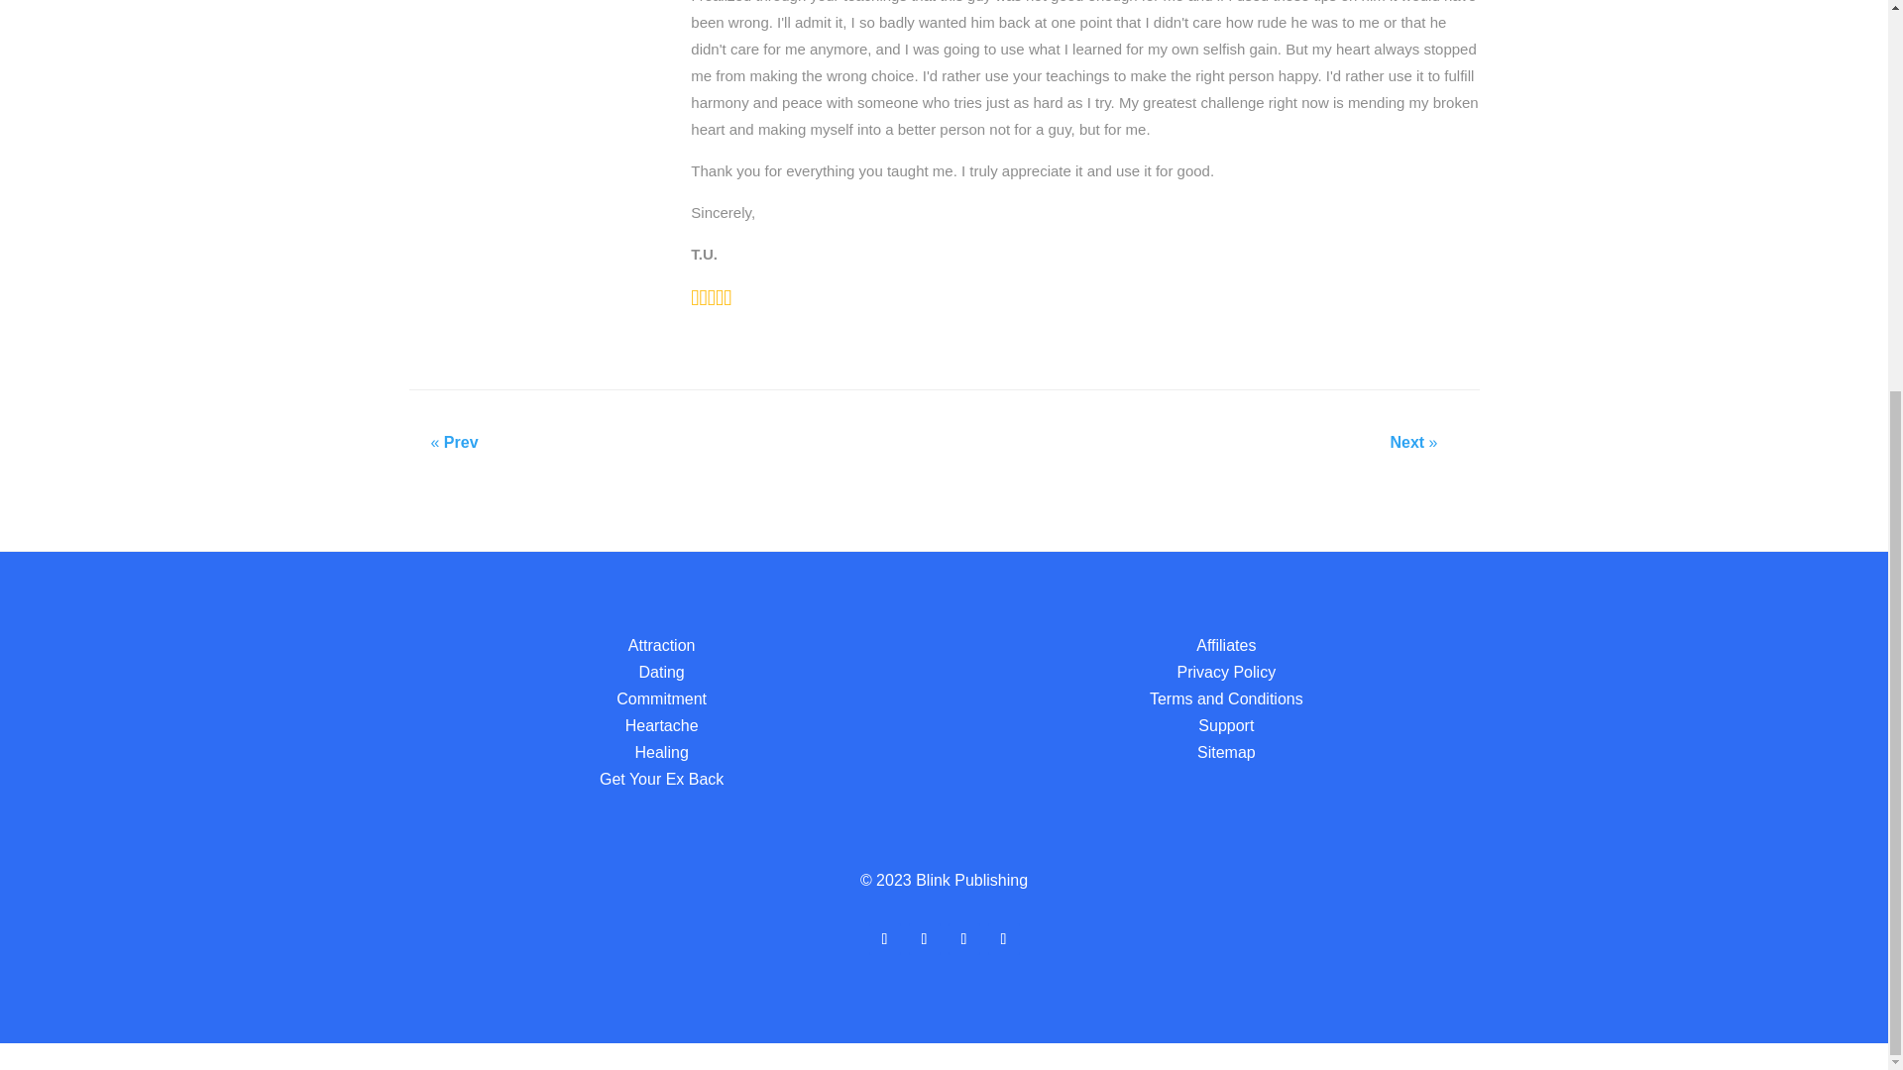 Image resolution: width=1903 pixels, height=1070 pixels. I want to click on Support, so click(1226, 725).